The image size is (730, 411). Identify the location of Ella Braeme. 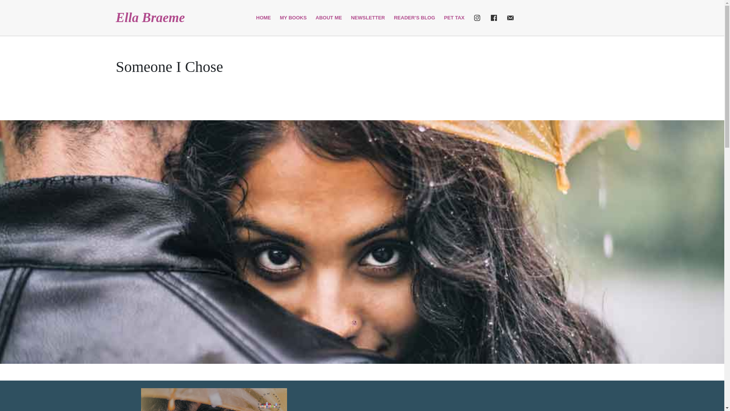
(150, 18).